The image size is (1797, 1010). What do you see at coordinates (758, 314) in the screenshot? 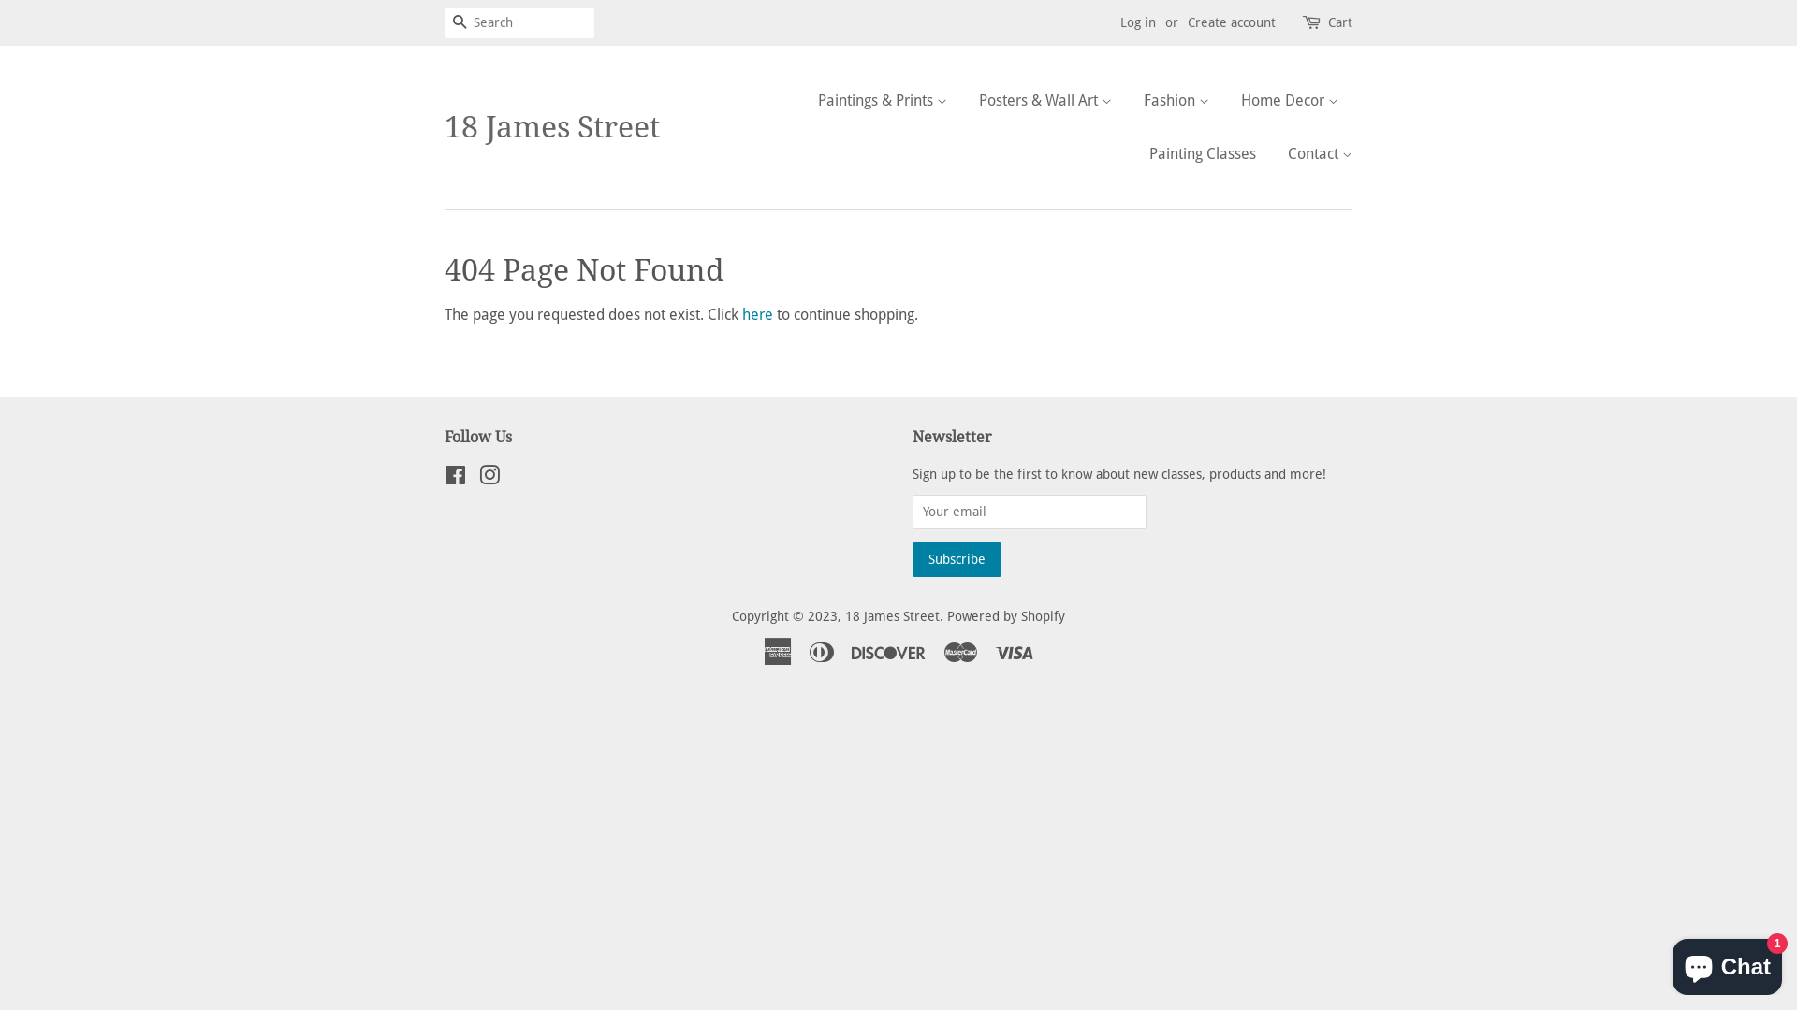
I see `here` at bounding box center [758, 314].